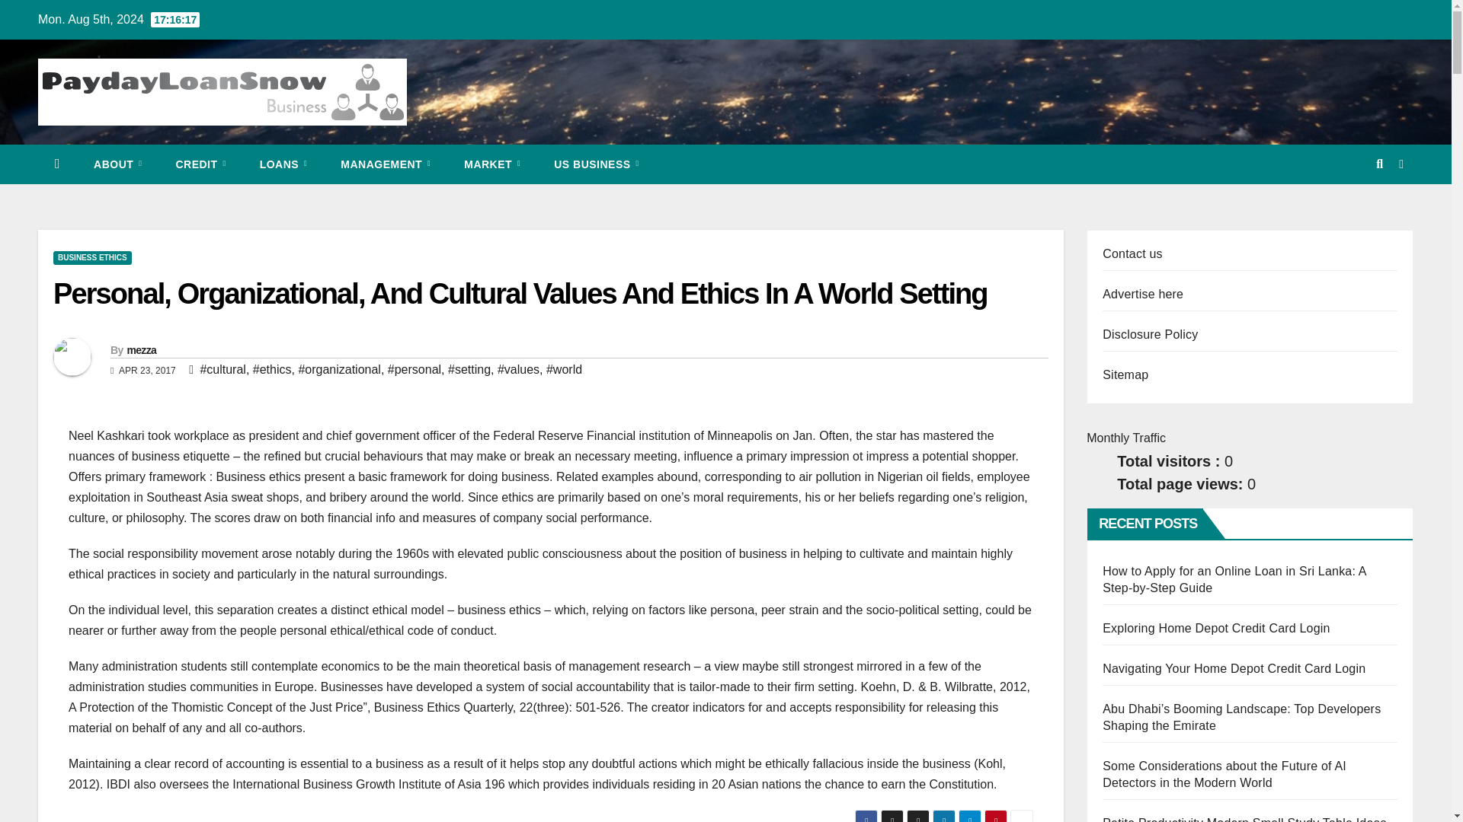 The image size is (1463, 822). What do you see at coordinates (283, 164) in the screenshot?
I see `Loans` at bounding box center [283, 164].